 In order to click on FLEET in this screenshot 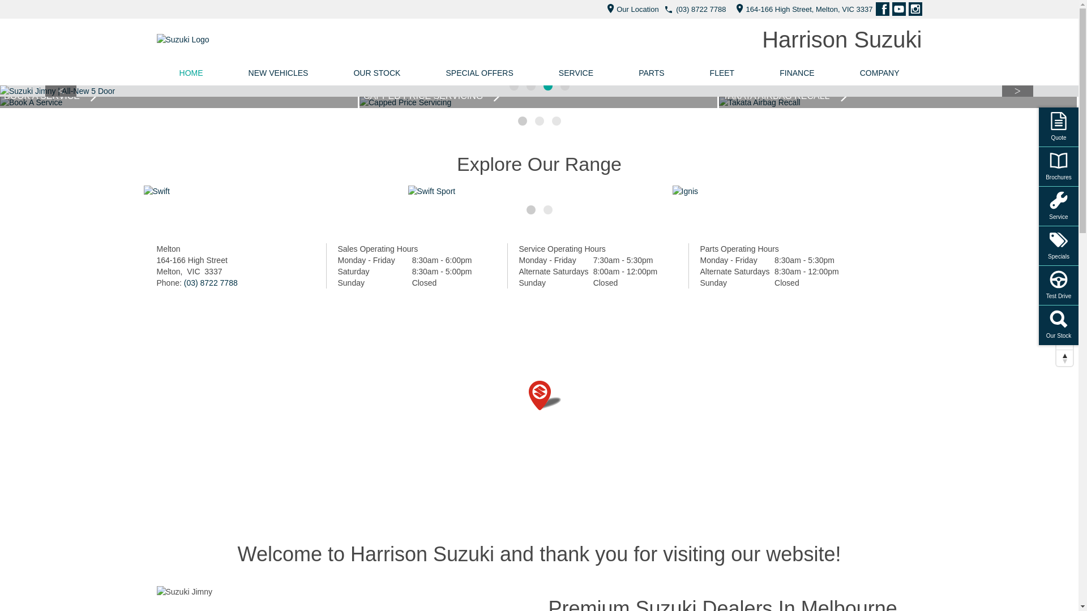, I will do `click(722, 73)`.